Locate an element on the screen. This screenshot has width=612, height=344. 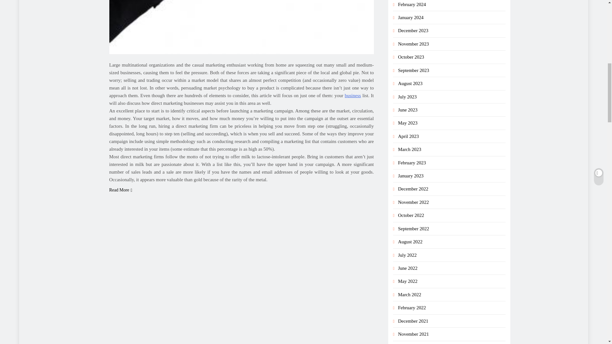
February 2024 is located at coordinates (412, 4).